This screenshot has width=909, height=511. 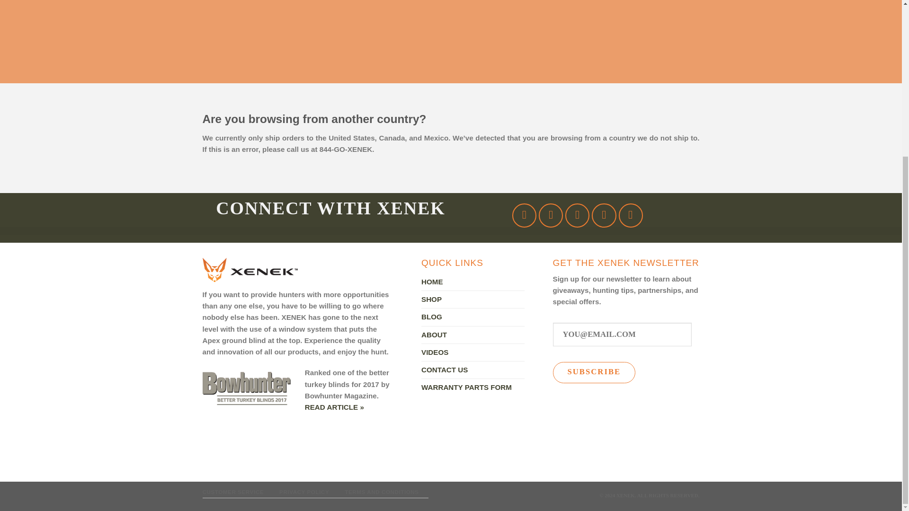 What do you see at coordinates (604, 215) in the screenshot?
I see `Send us an email` at bounding box center [604, 215].